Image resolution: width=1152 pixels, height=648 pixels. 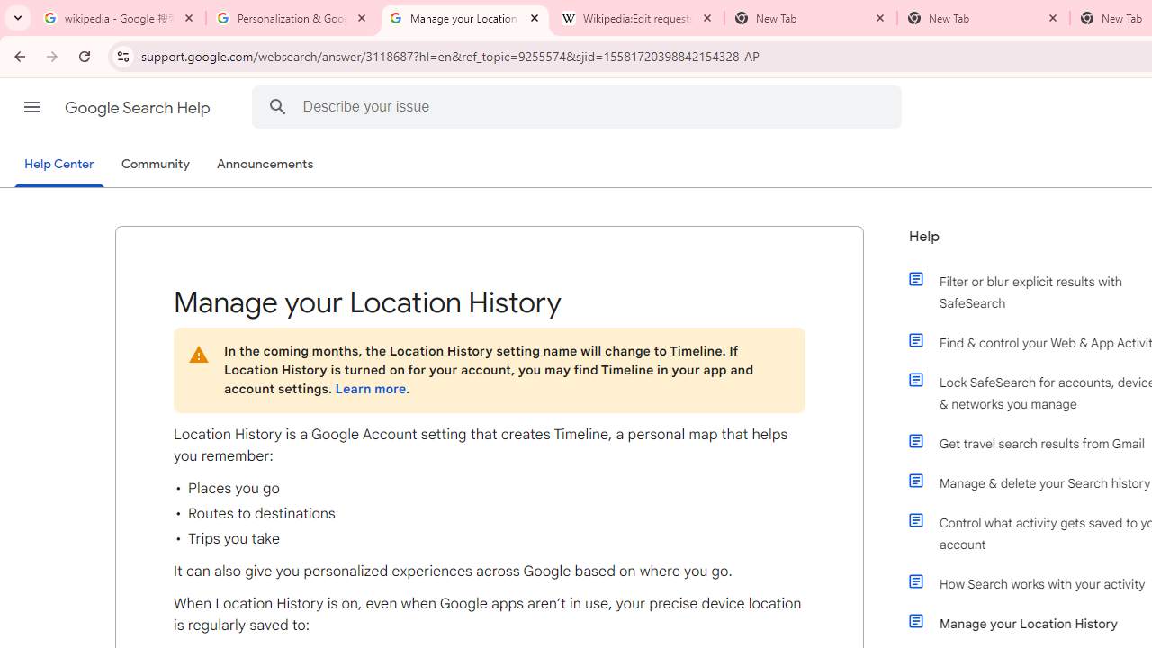 I want to click on Wikipedia:Edit requests - Wikipedia, so click(x=638, y=18).